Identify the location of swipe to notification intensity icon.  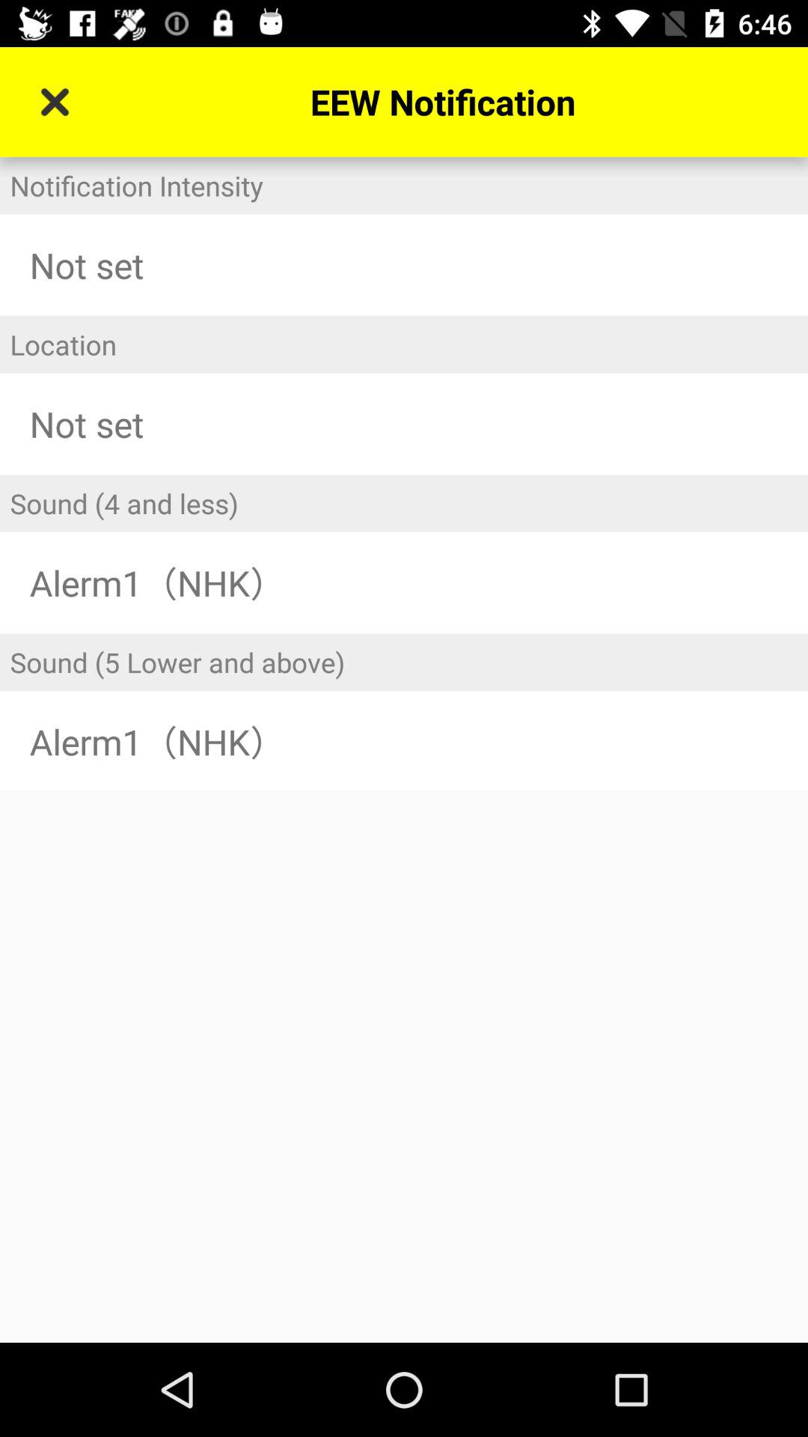
(404, 186).